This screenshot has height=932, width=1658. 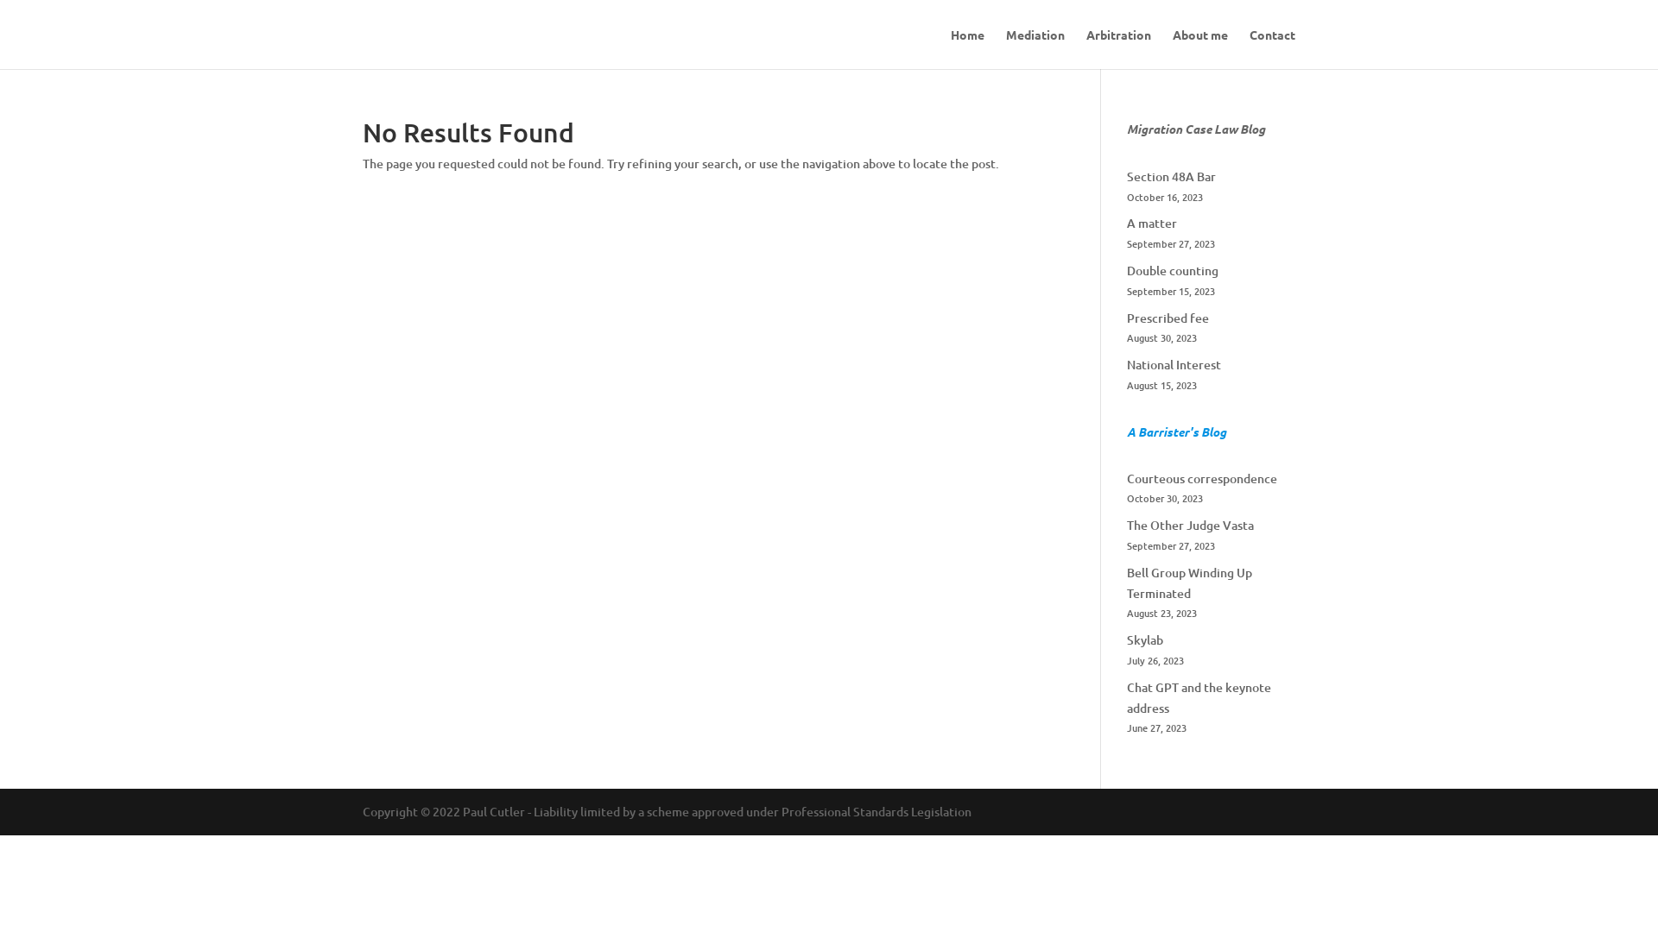 What do you see at coordinates (1199, 697) in the screenshot?
I see `Chat GPT and the keynote address` at bounding box center [1199, 697].